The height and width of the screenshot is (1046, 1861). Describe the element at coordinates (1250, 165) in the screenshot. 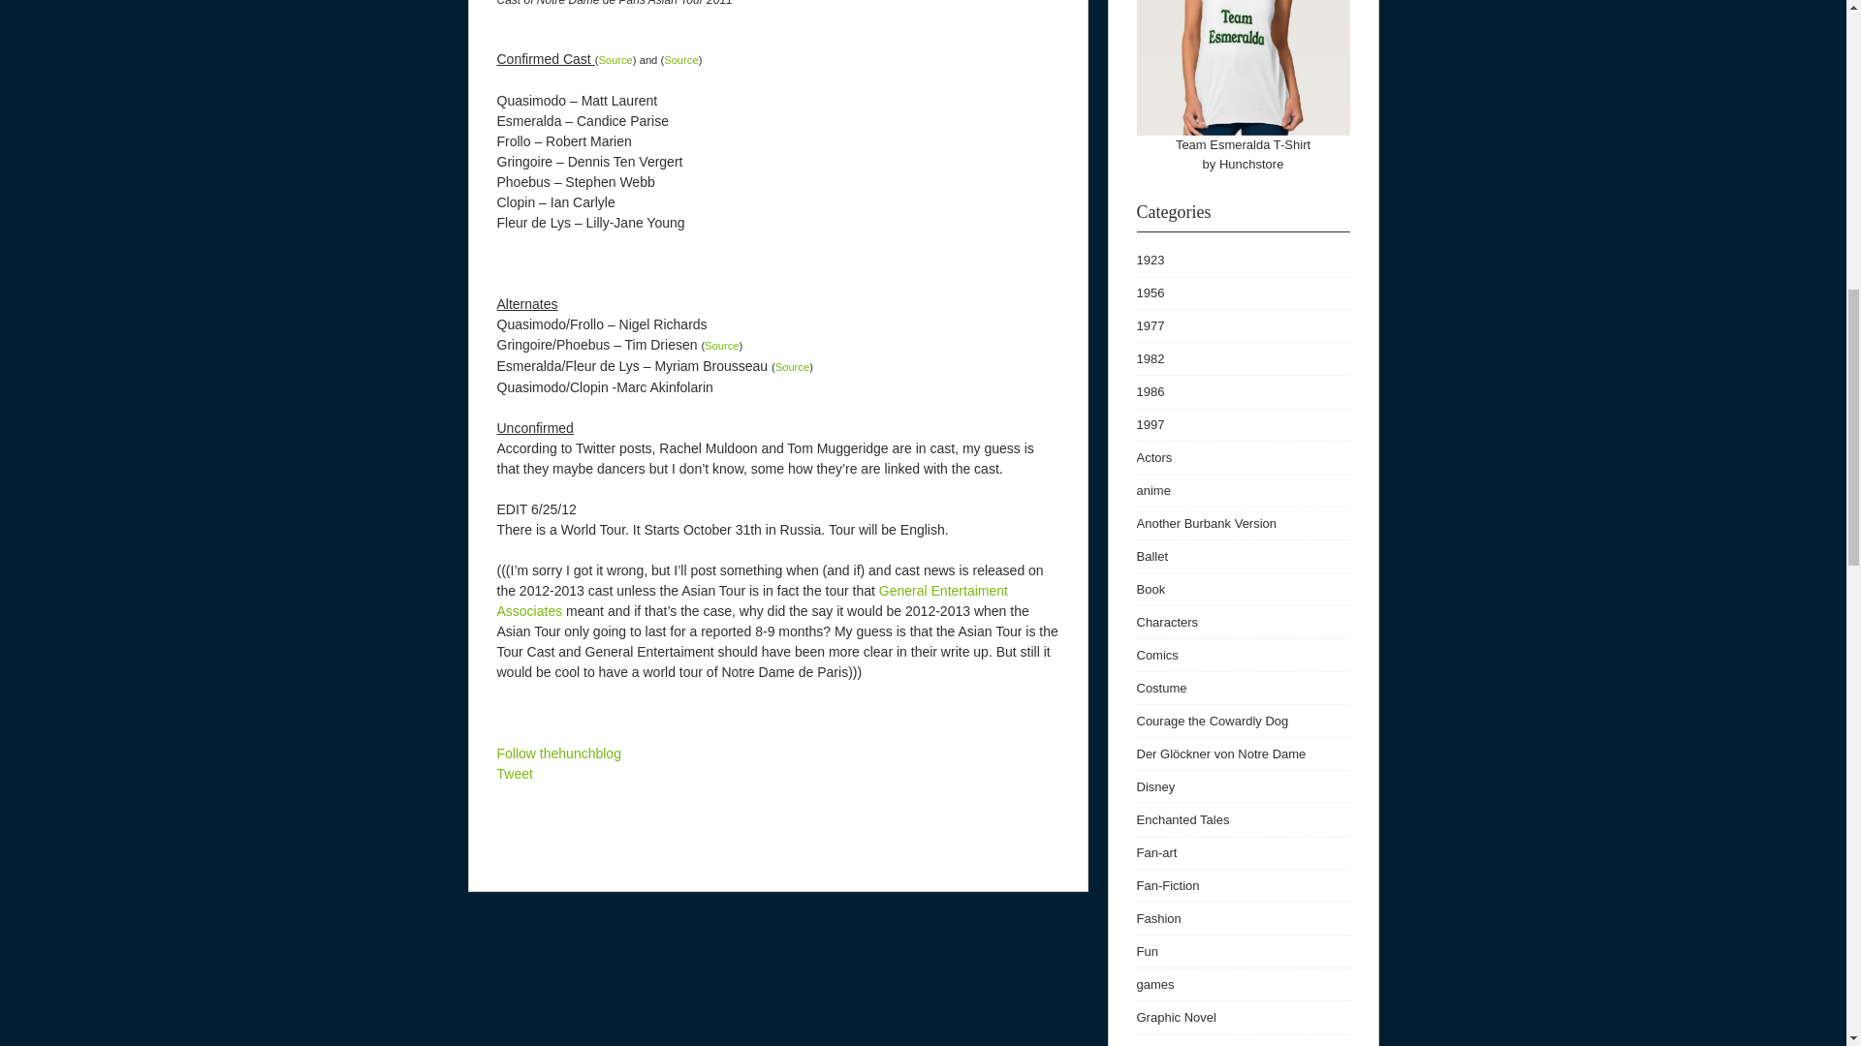

I see `Hunchstore` at that location.